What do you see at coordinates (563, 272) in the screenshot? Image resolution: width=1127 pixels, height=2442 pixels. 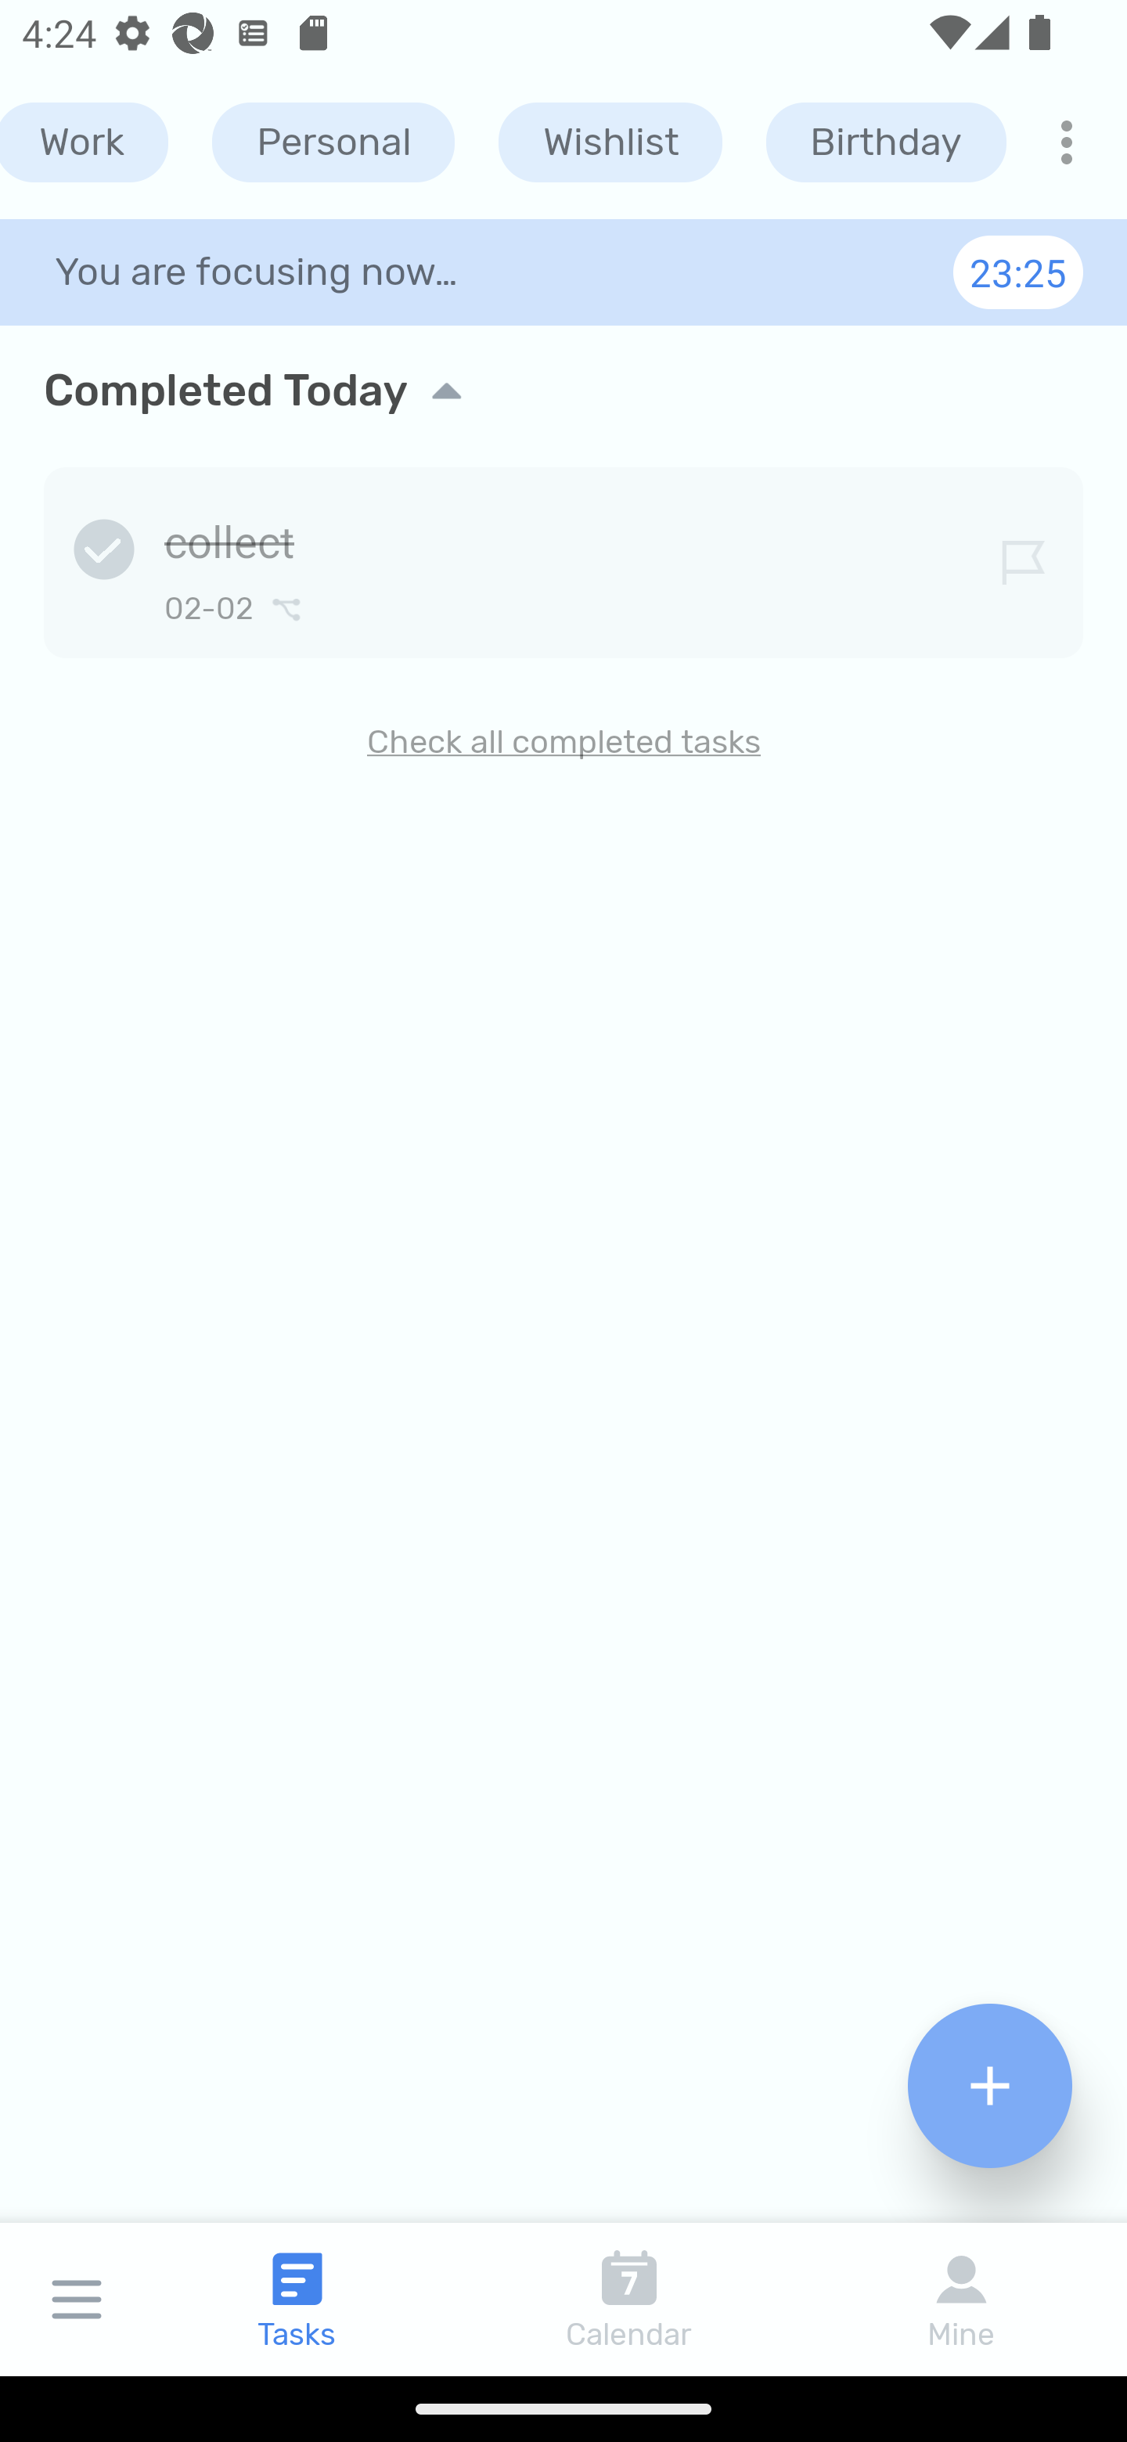 I see `You are focusing now… 23:25` at bounding box center [563, 272].